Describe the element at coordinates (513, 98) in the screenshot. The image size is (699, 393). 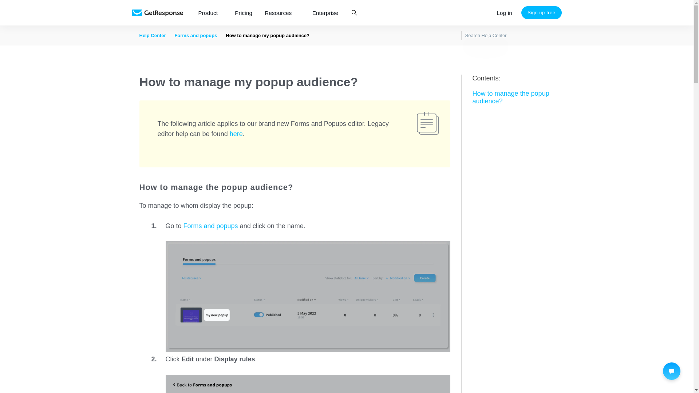
I see `How to manage the popup audience?` at that location.